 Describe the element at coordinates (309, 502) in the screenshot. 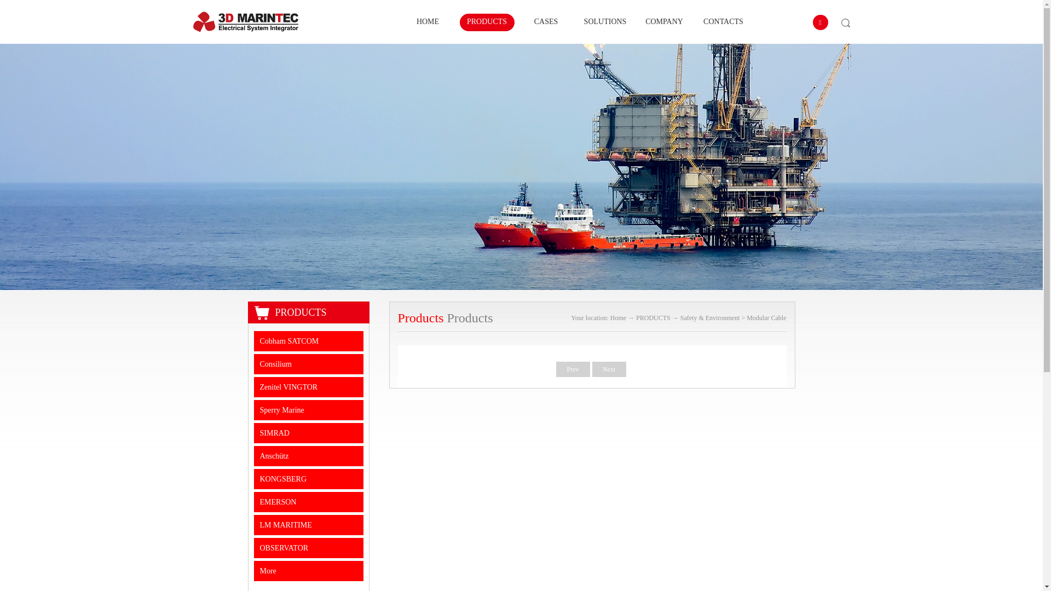

I see `EMERSON` at that location.